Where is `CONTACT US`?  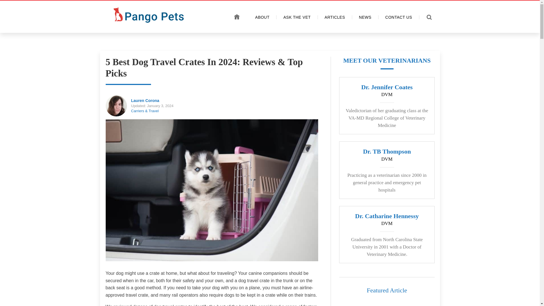
CONTACT US is located at coordinates (399, 17).